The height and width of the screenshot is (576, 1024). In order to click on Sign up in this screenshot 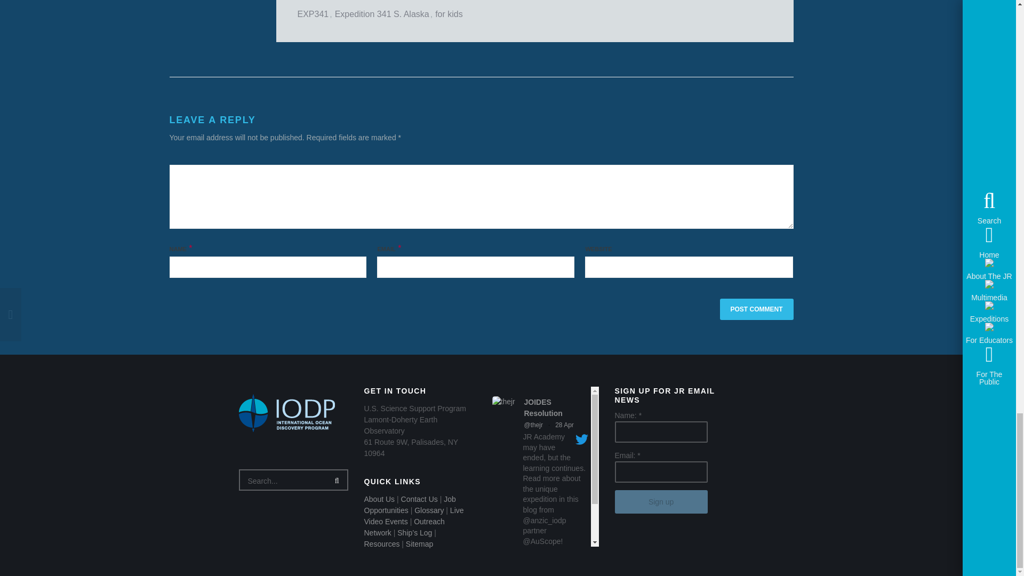, I will do `click(661, 502)`.